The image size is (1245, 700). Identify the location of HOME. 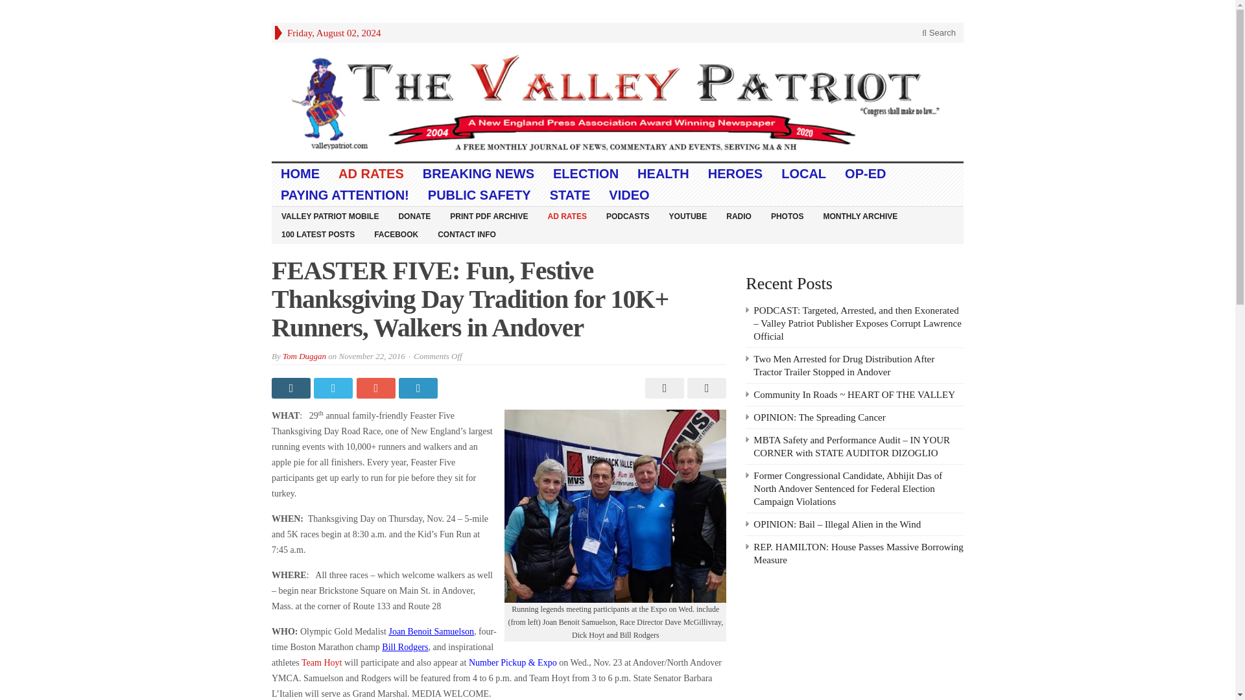
(300, 174).